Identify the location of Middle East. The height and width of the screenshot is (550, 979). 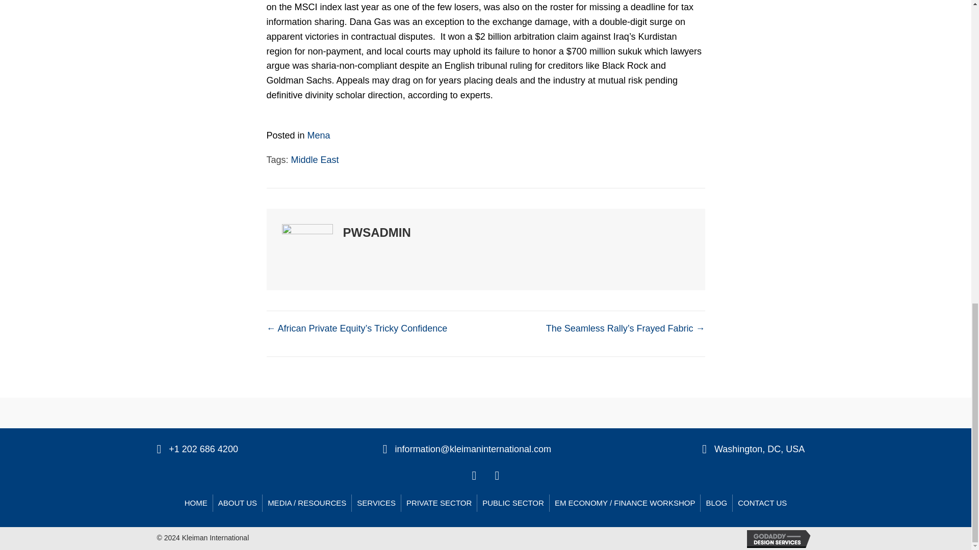
(315, 160).